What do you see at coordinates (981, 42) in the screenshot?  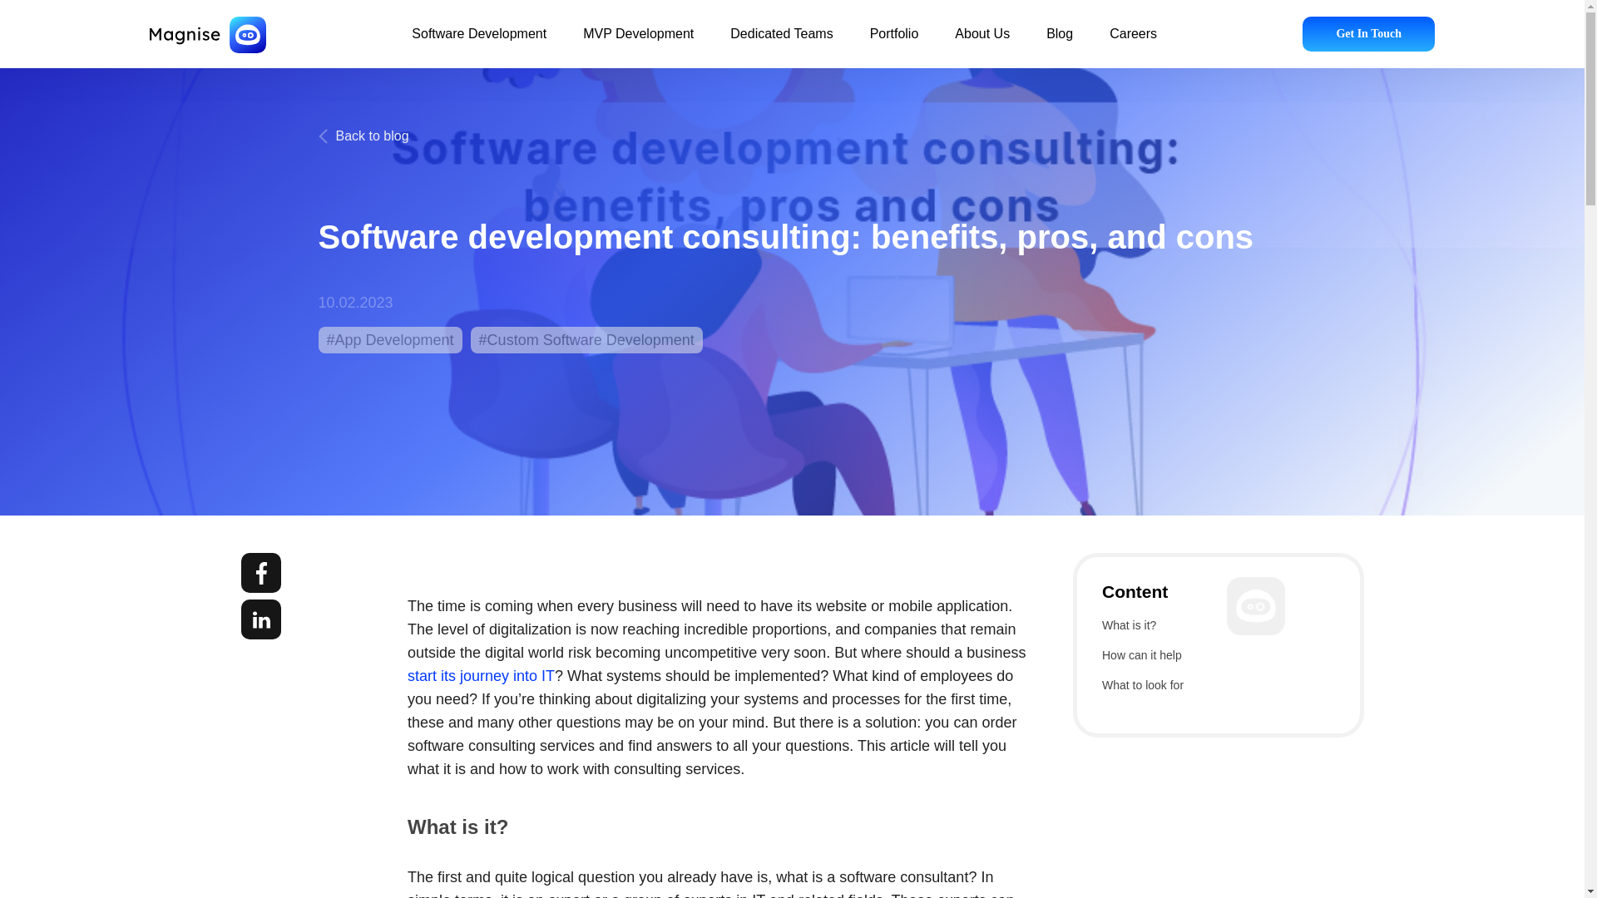 I see `About Us` at bounding box center [981, 42].